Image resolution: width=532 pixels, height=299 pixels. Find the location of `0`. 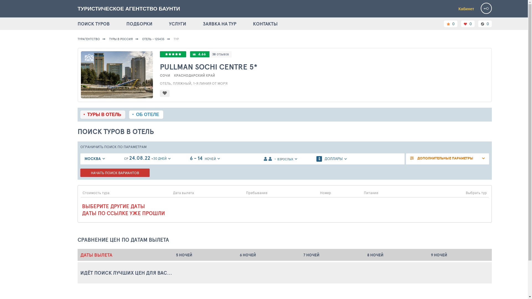

0 is located at coordinates (485, 24).